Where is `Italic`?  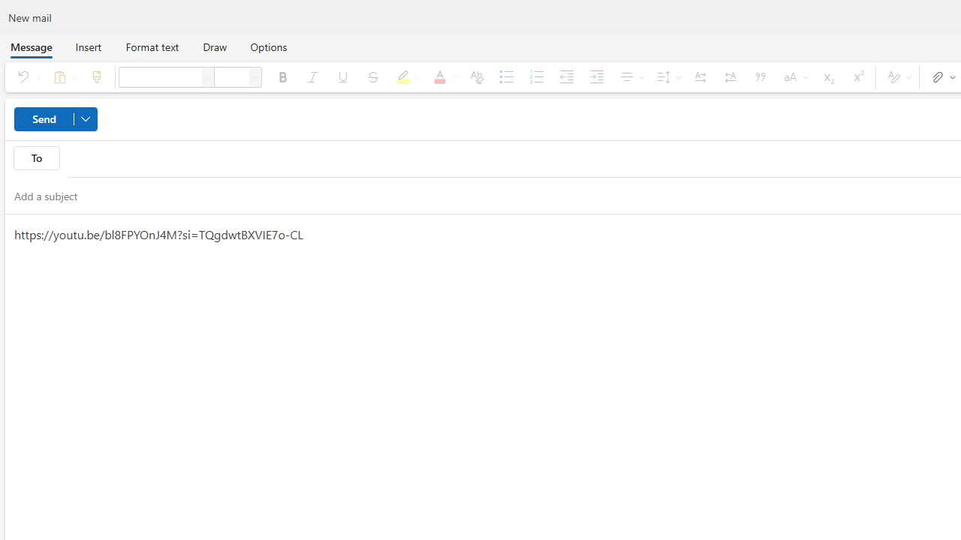
Italic is located at coordinates (312, 76).